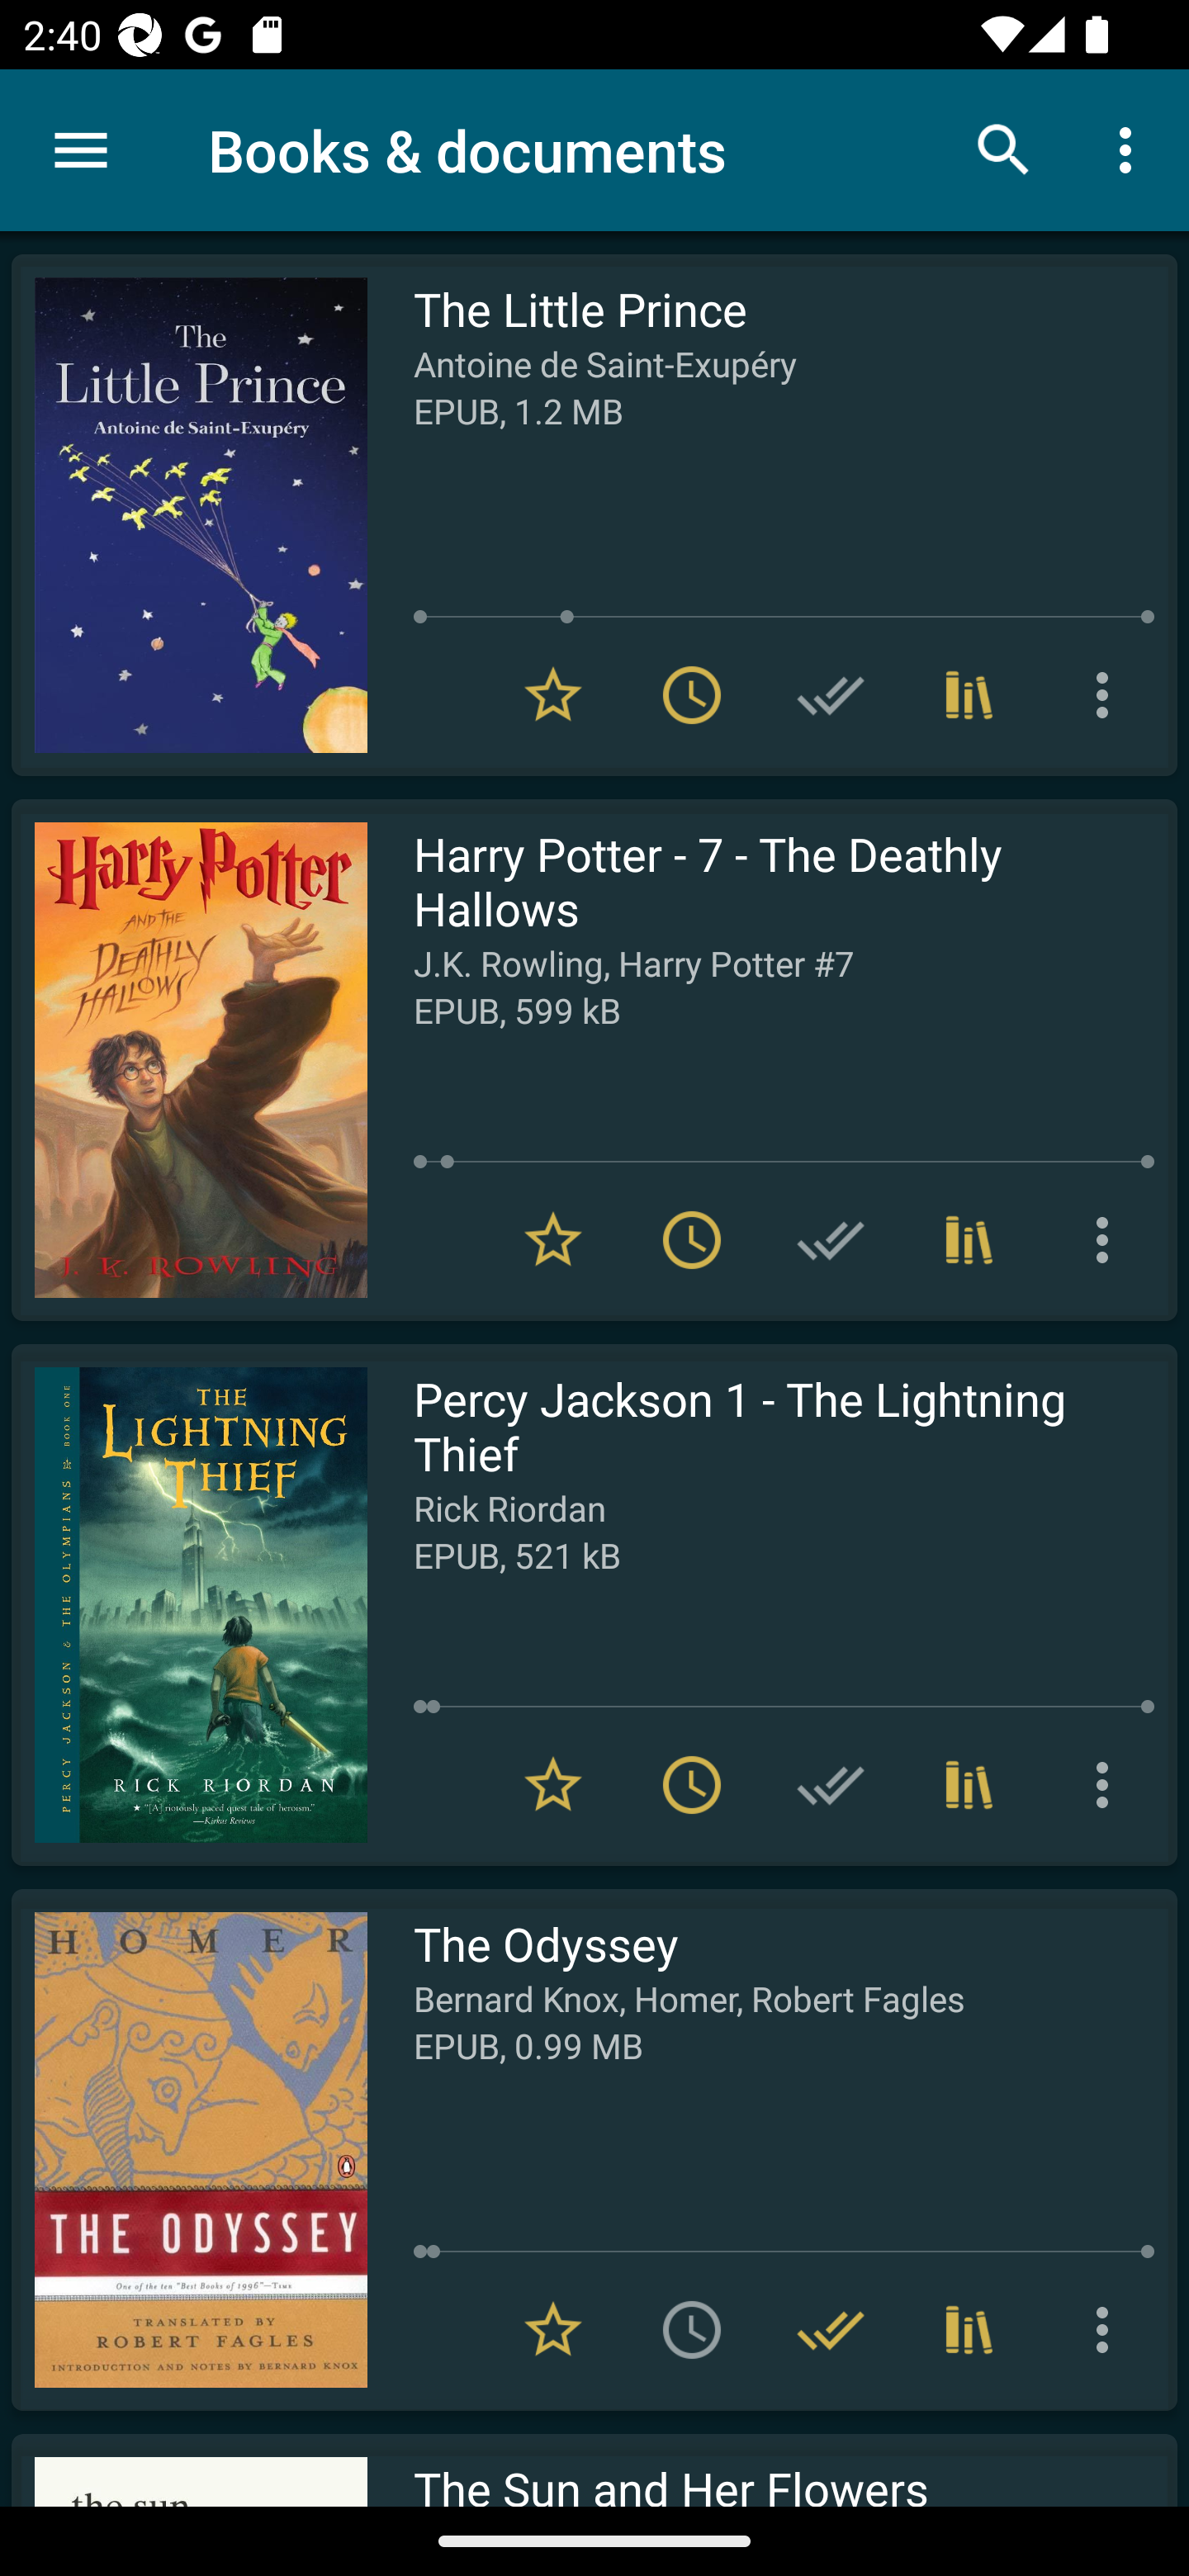  I want to click on Collections (3), so click(969, 1238).